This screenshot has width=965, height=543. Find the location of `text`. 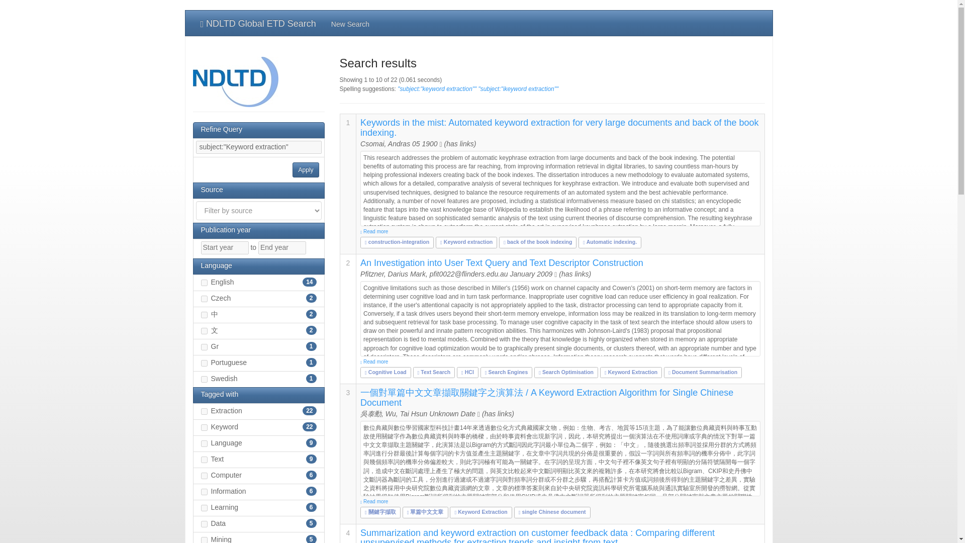

text is located at coordinates (204, 460).